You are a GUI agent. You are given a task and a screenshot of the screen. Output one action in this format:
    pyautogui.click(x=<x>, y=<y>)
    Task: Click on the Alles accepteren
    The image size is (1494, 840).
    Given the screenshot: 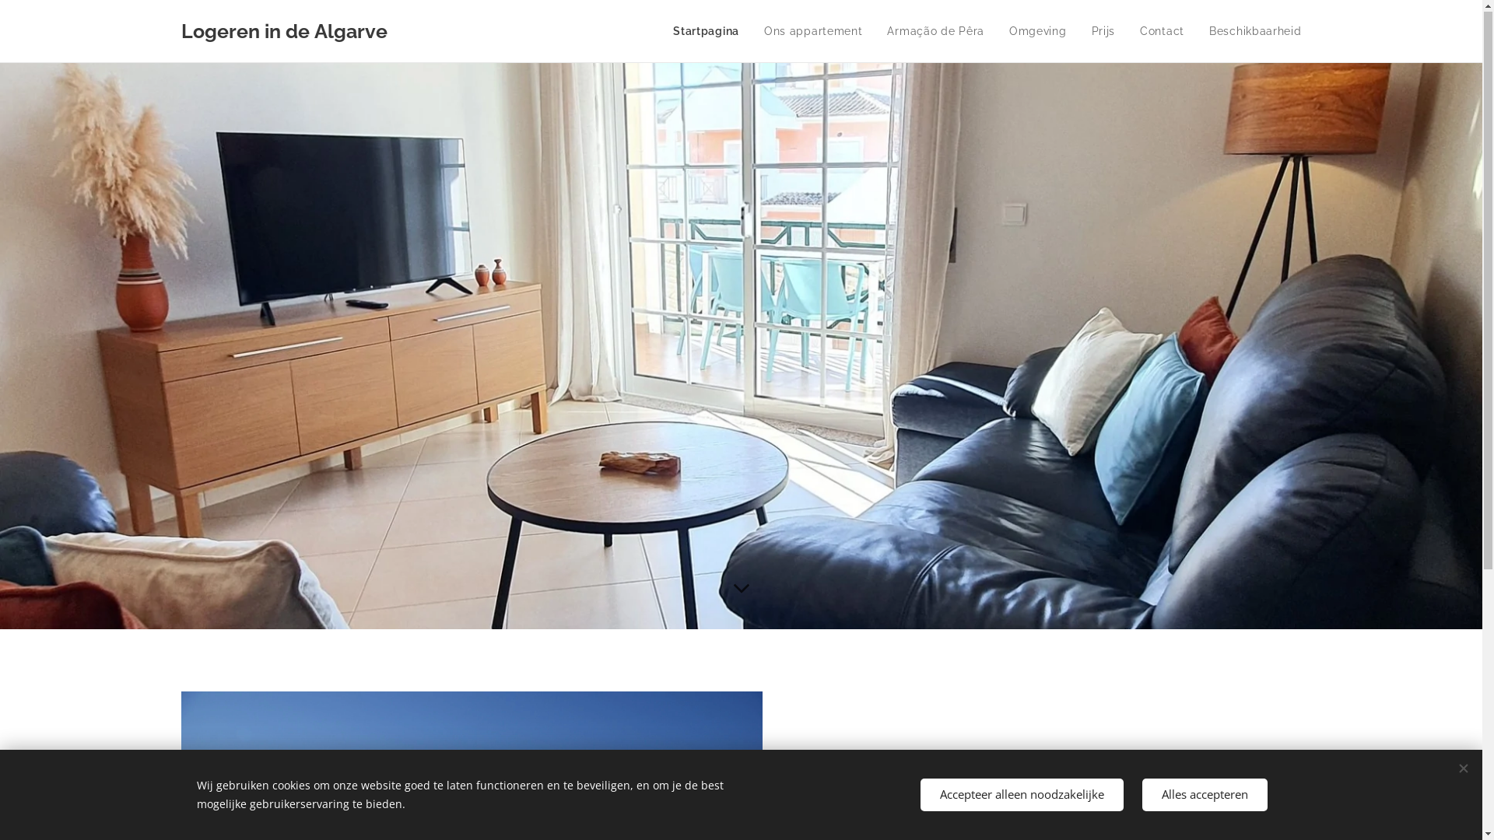 What is the action you would take?
    pyautogui.click(x=1205, y=795)
    